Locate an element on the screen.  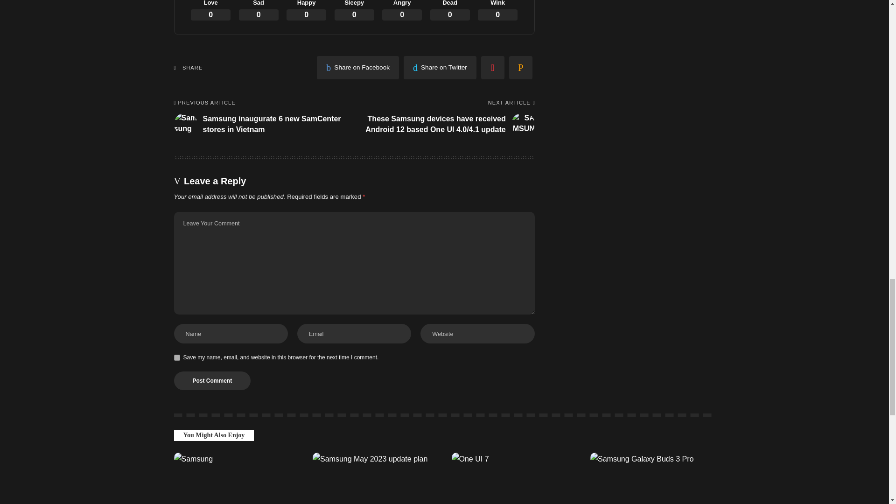
Post Comment is located at coordinates (212, 380).